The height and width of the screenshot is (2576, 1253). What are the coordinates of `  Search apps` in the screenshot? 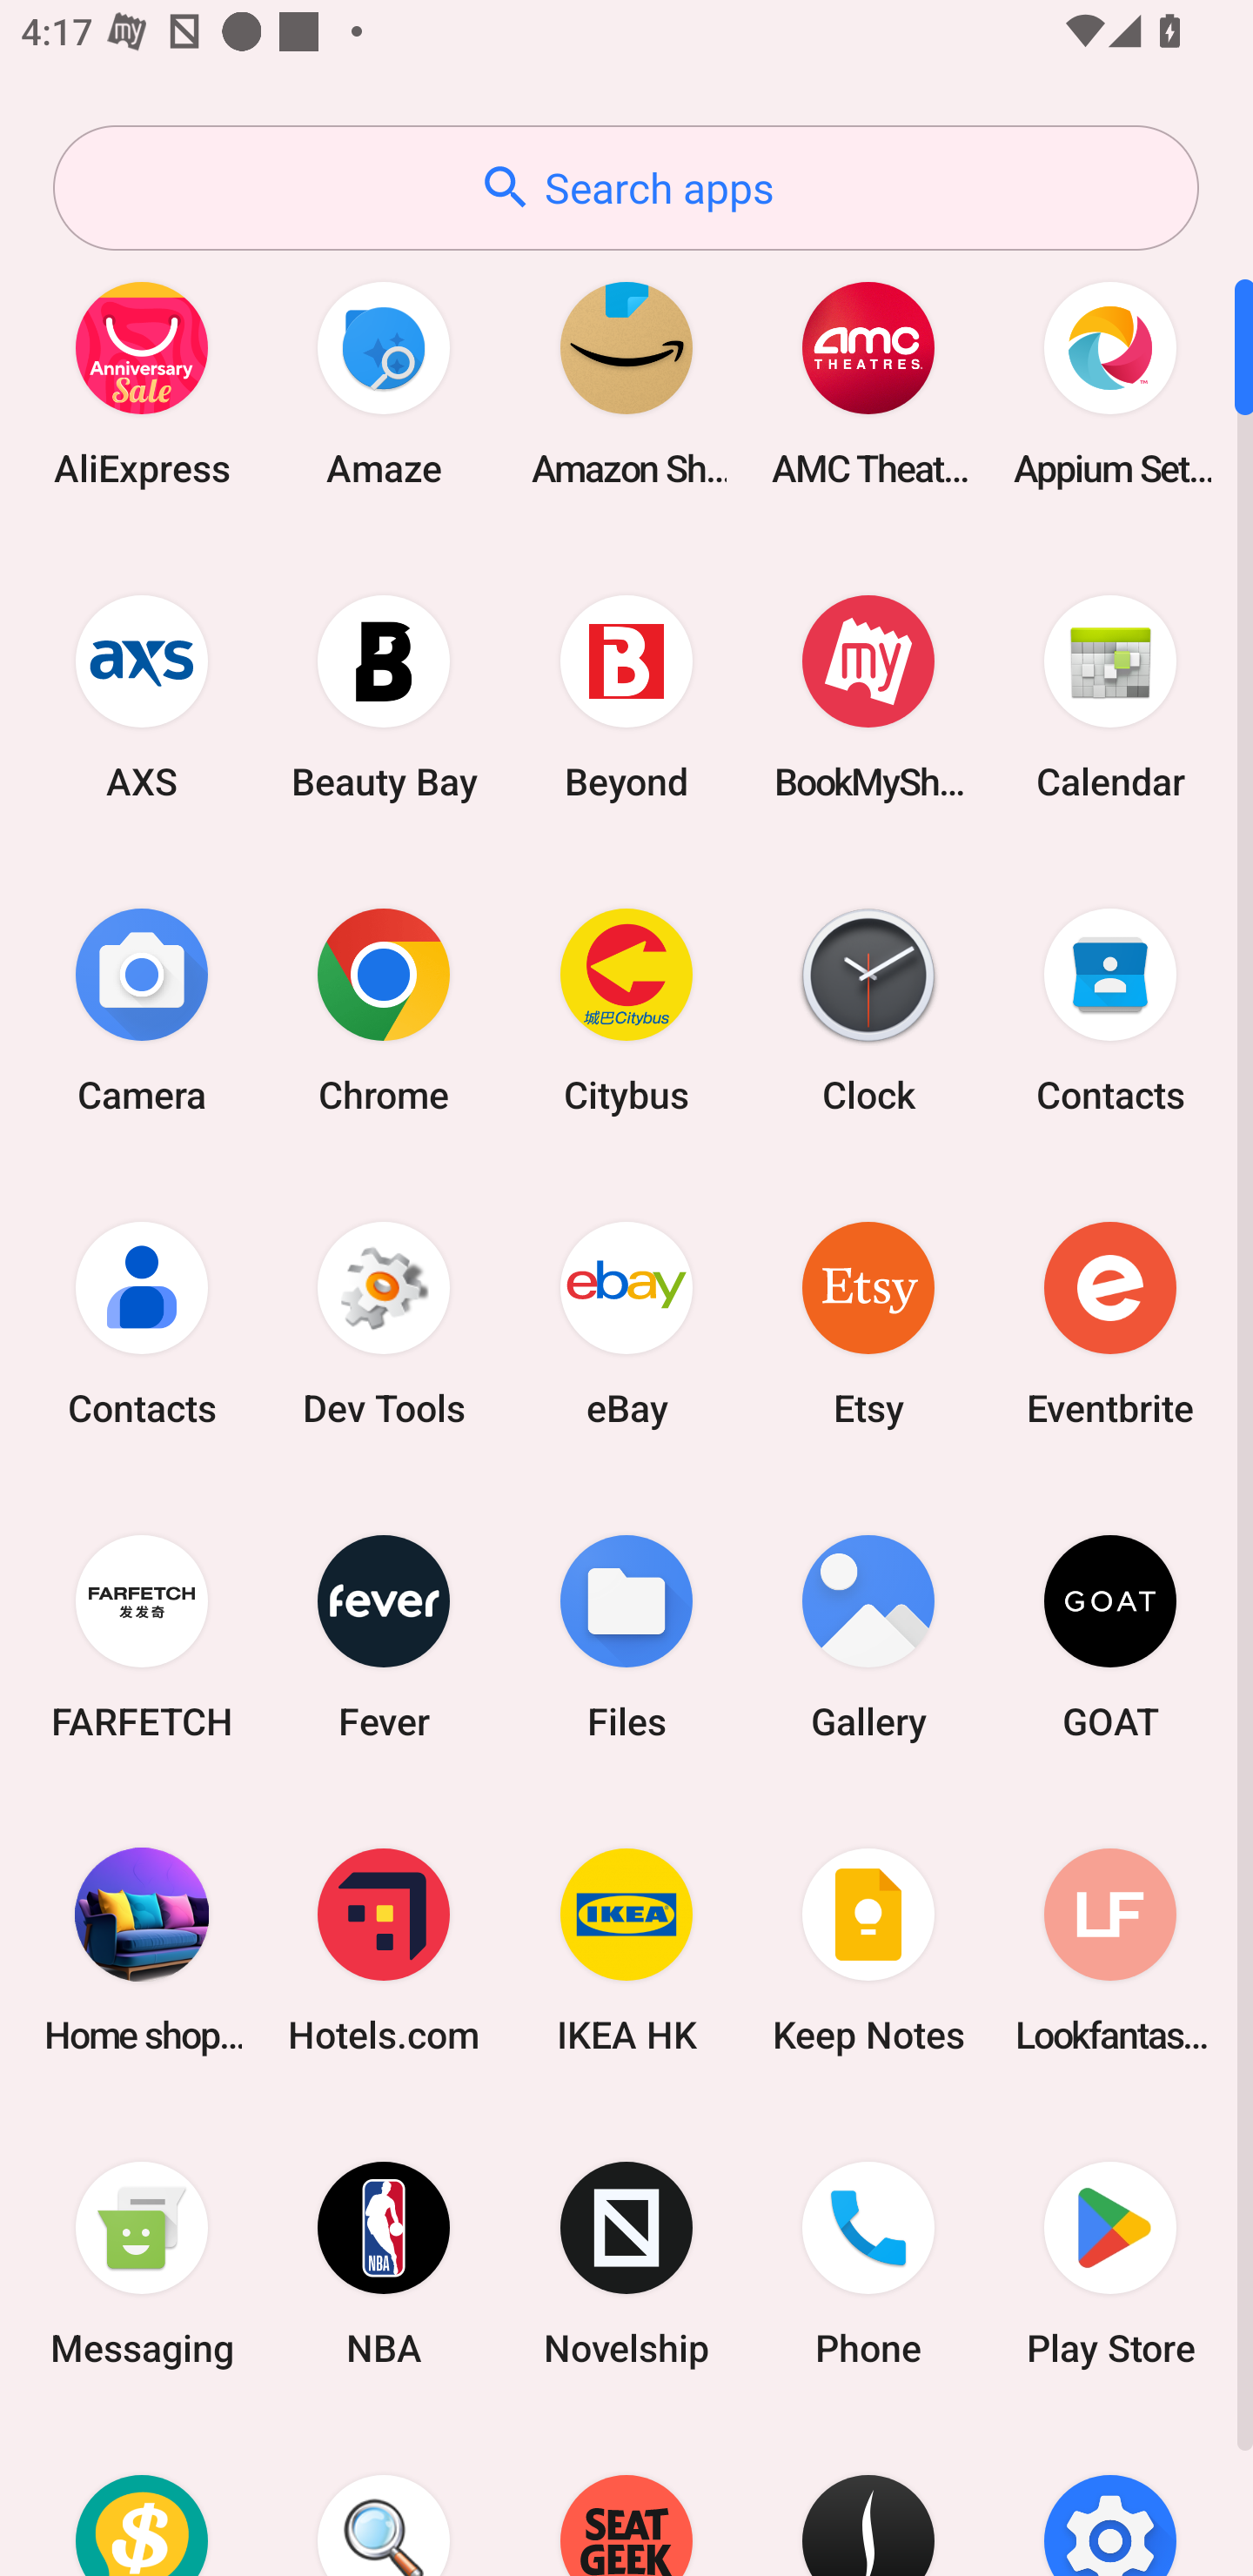 It's located at (626, 188).